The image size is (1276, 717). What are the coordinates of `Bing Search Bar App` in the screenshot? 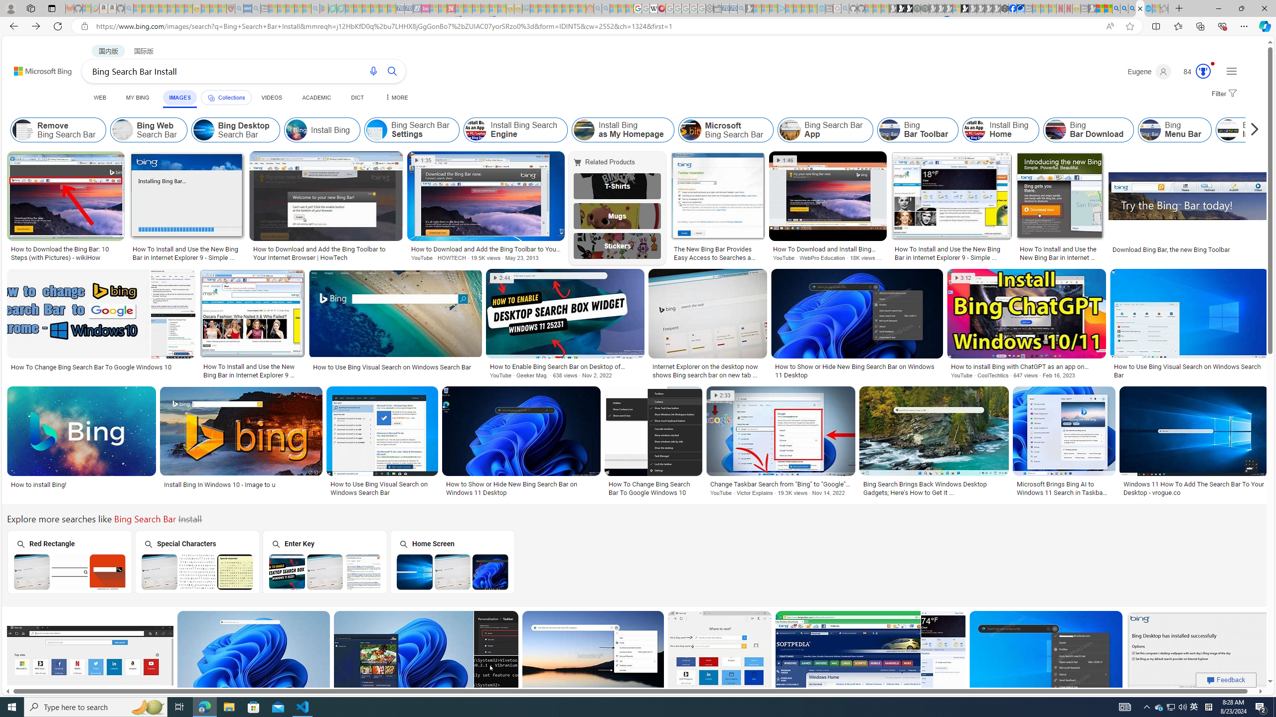 It's located at (791, 130).